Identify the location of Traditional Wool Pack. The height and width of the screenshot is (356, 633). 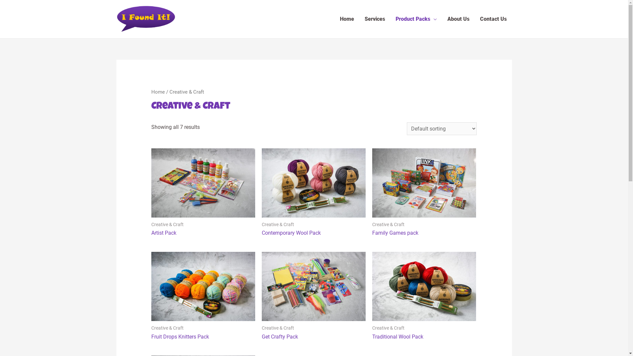
(424, 337).